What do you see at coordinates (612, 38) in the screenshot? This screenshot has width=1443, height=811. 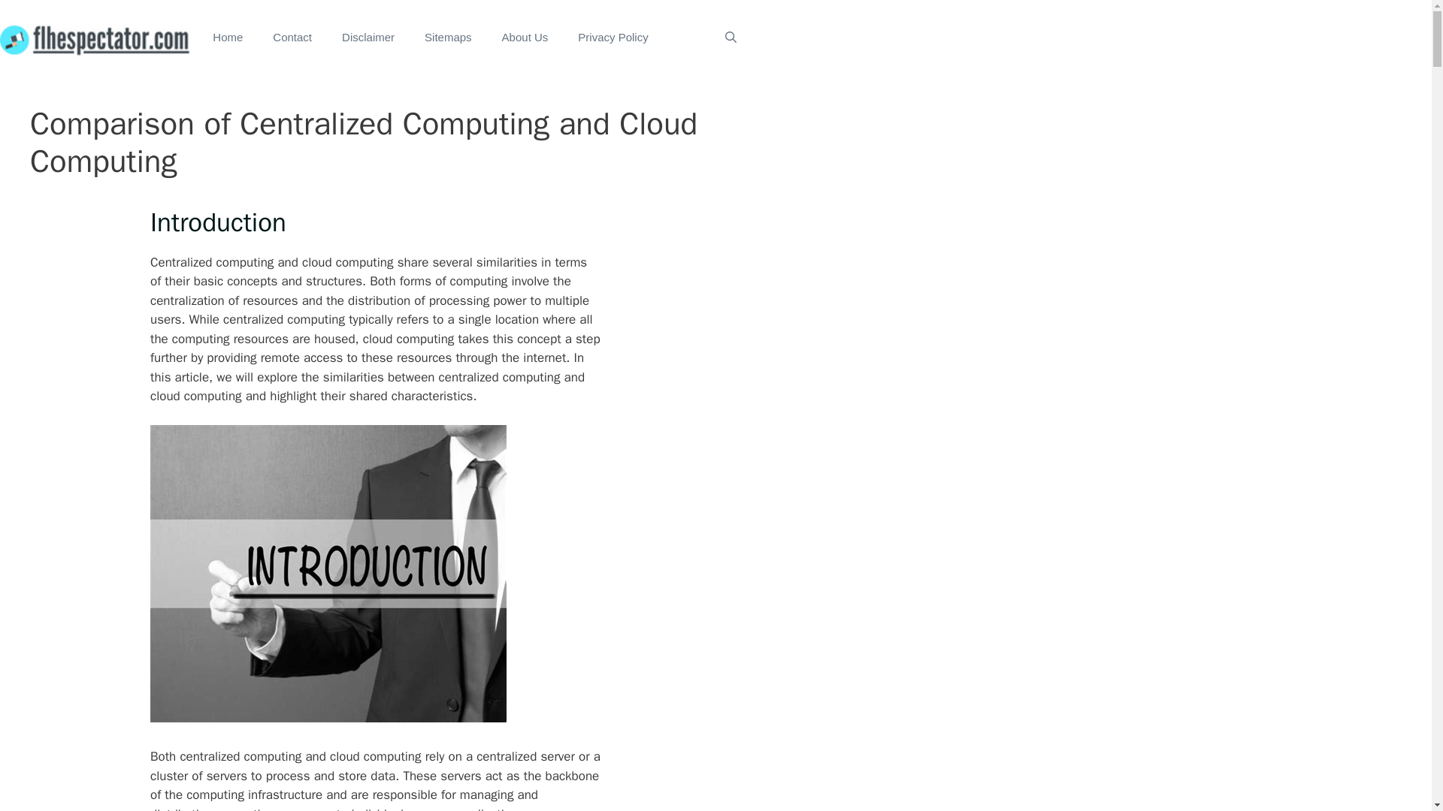 I see `Privacy Policy` at bounding box center [612, 38].